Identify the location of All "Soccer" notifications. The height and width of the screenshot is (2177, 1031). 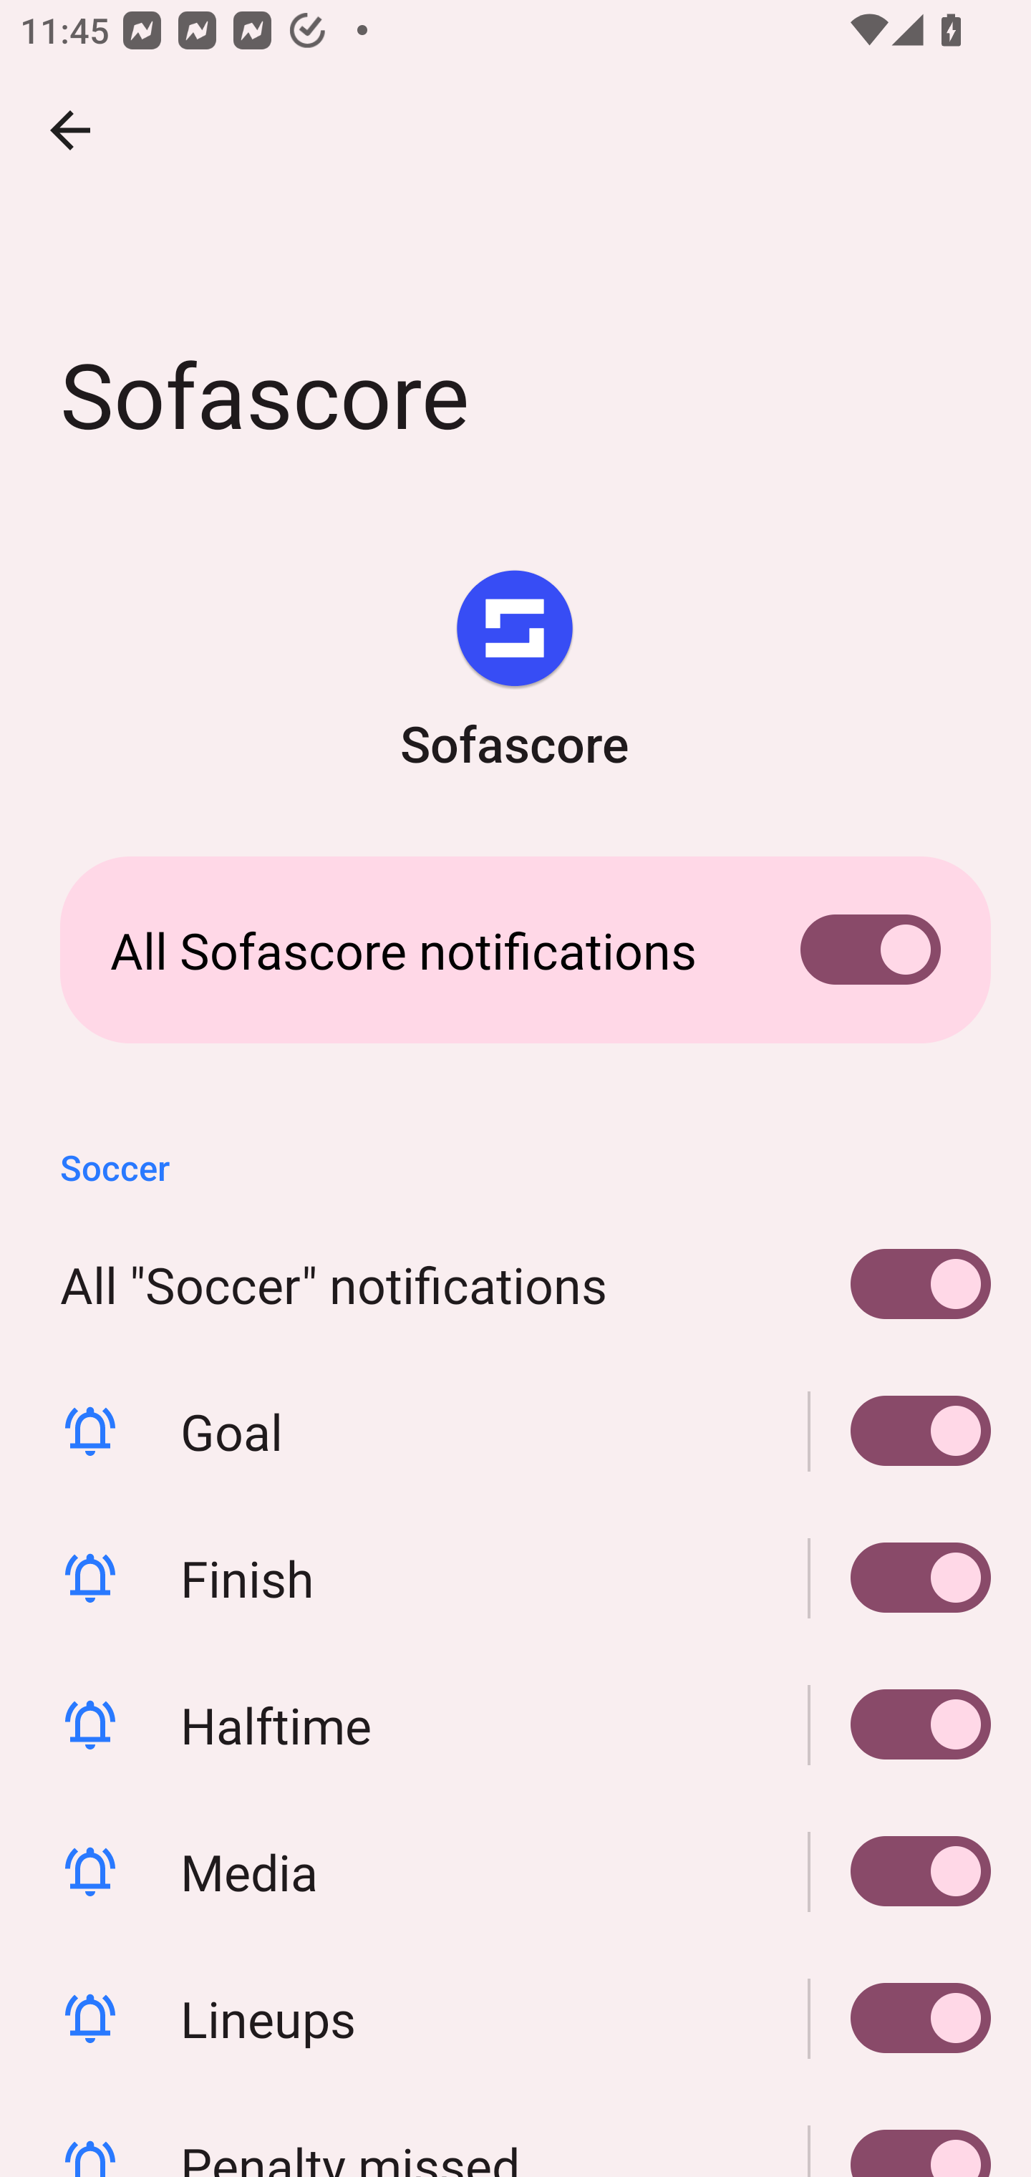
(515, 1284).